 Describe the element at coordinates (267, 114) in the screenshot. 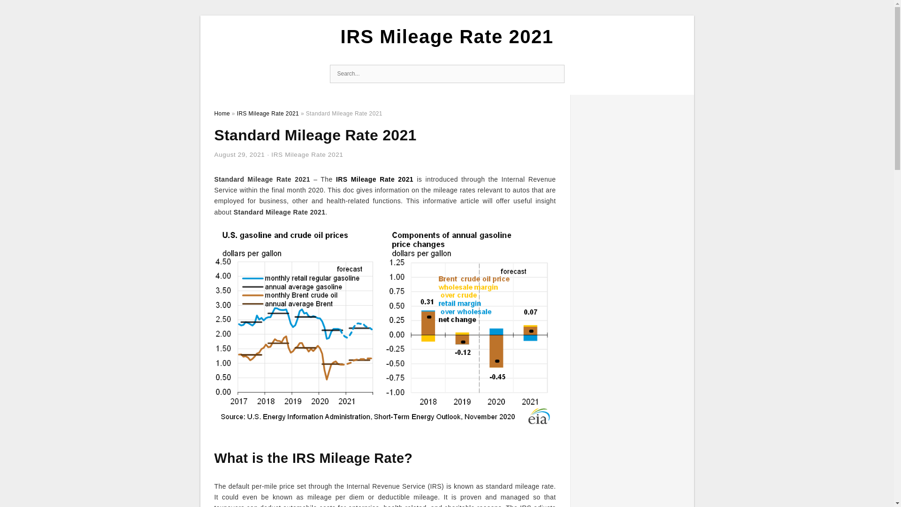

I see `IRS Mileage Rate 2021` at that location.